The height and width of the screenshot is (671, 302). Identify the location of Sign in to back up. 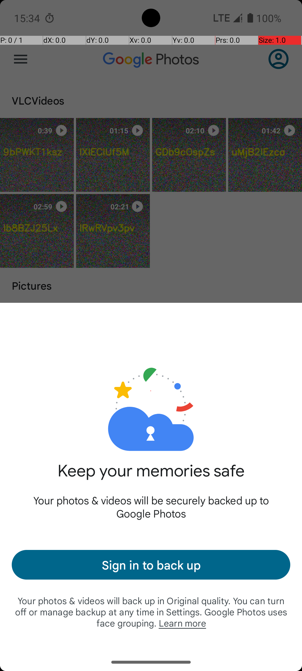
(151, 565).